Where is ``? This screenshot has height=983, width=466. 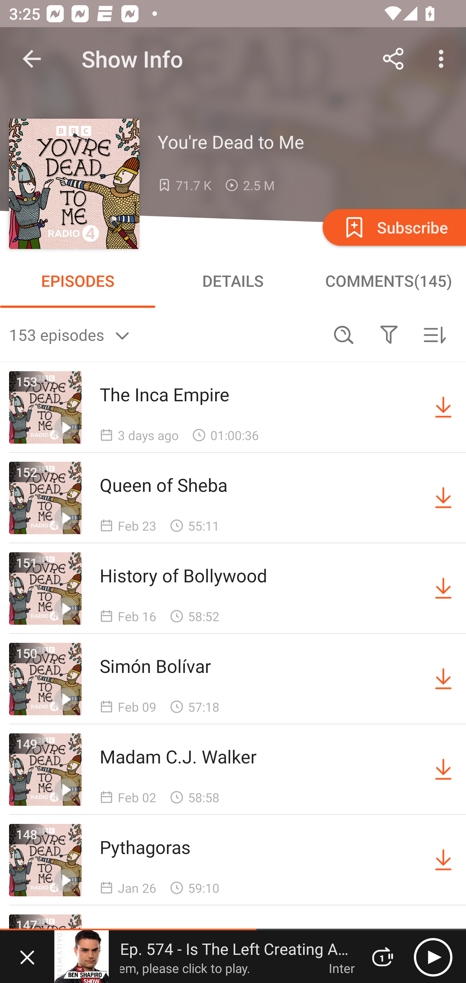  is located at coordinates (389, 334).